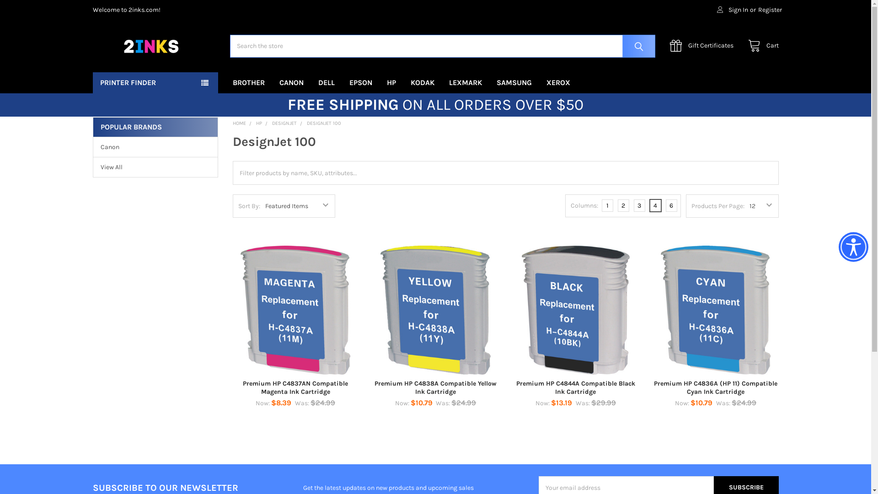  I want to click on Search, so click(637, 46).